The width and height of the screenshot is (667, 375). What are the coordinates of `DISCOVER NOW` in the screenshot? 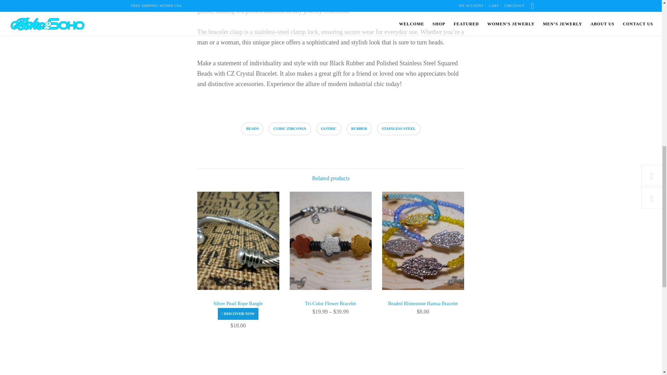 It's located at (238, 314).